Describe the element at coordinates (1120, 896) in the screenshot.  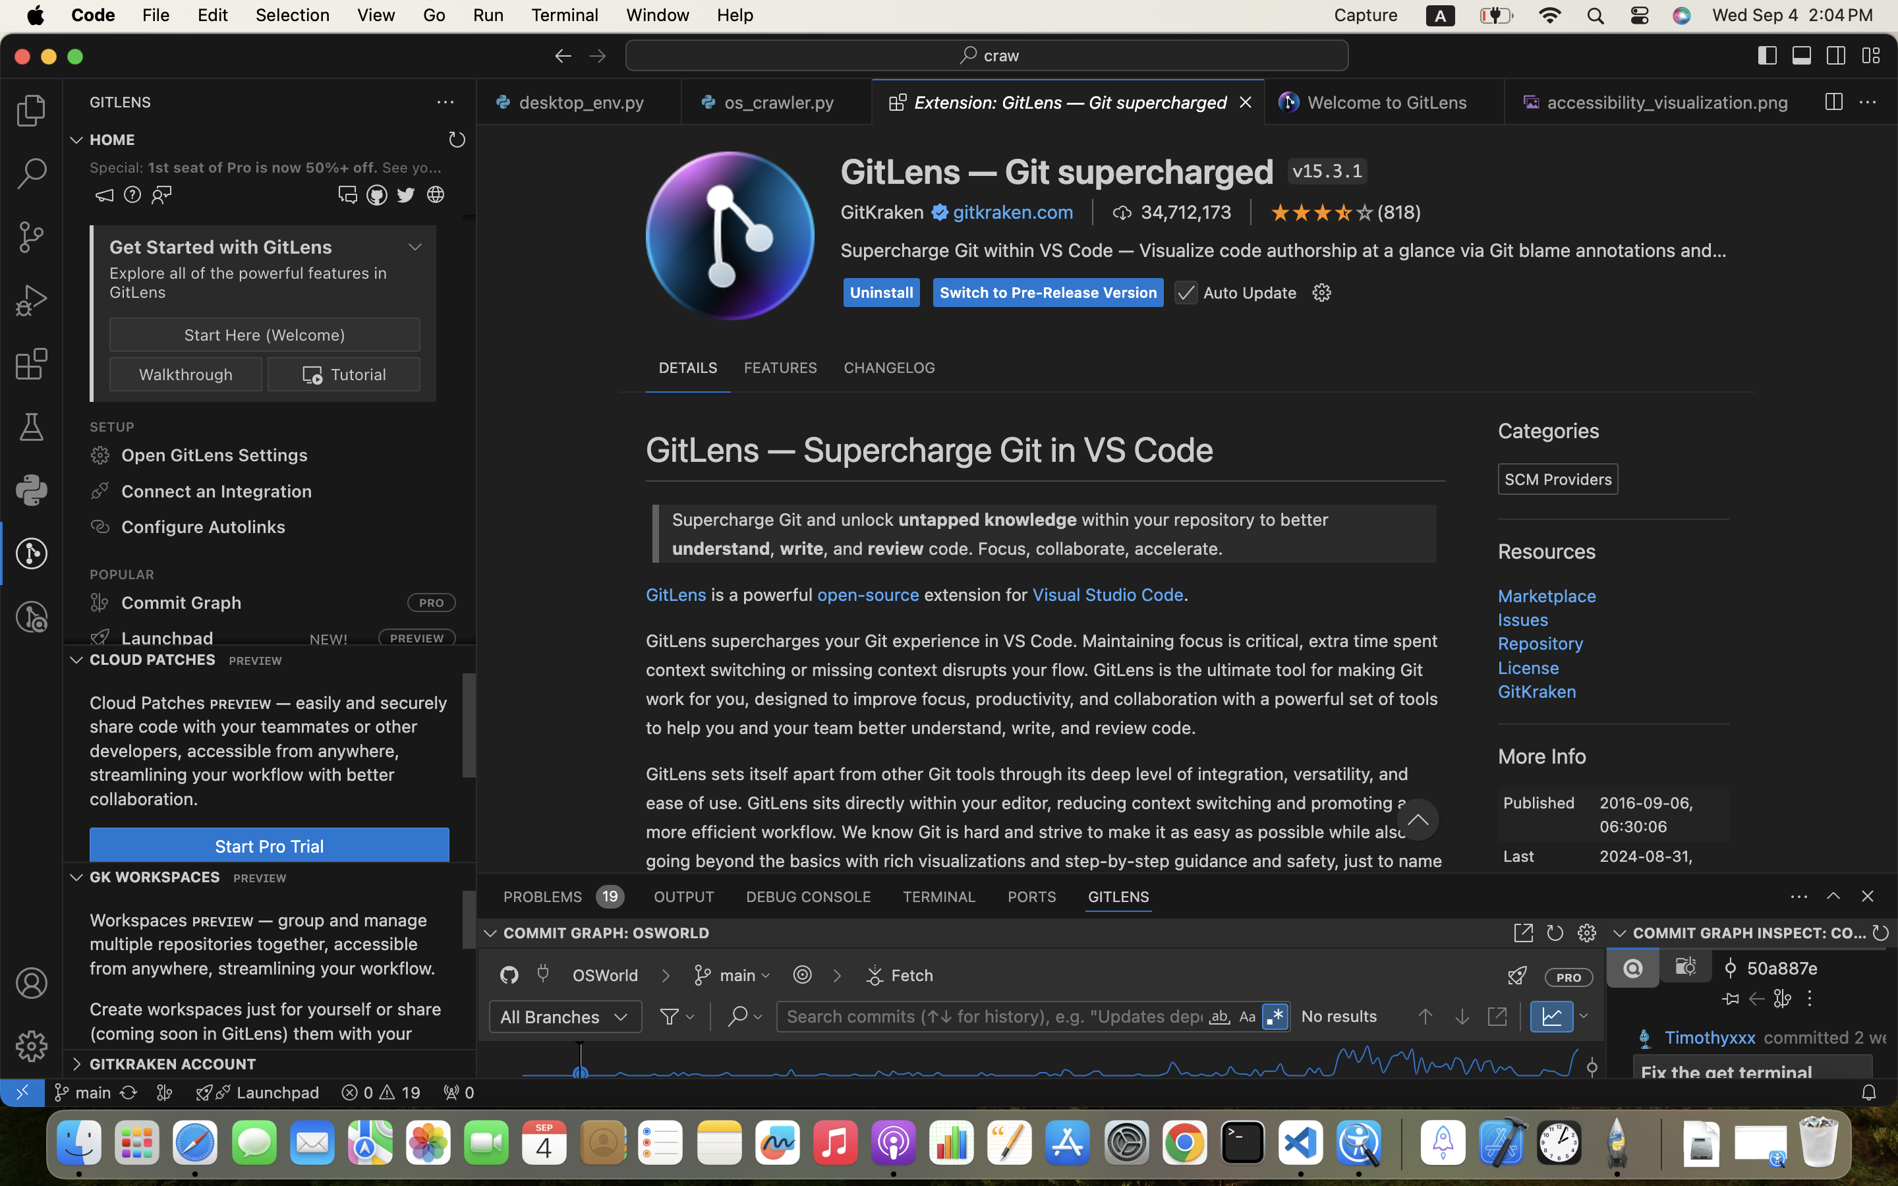
I see `1 GITLENS` at that location.